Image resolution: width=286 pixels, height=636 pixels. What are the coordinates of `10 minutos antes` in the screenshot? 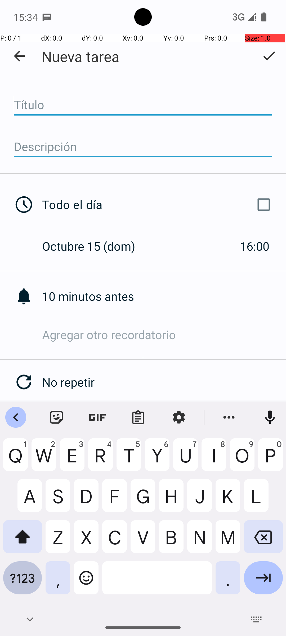 It's located at (164, 296).